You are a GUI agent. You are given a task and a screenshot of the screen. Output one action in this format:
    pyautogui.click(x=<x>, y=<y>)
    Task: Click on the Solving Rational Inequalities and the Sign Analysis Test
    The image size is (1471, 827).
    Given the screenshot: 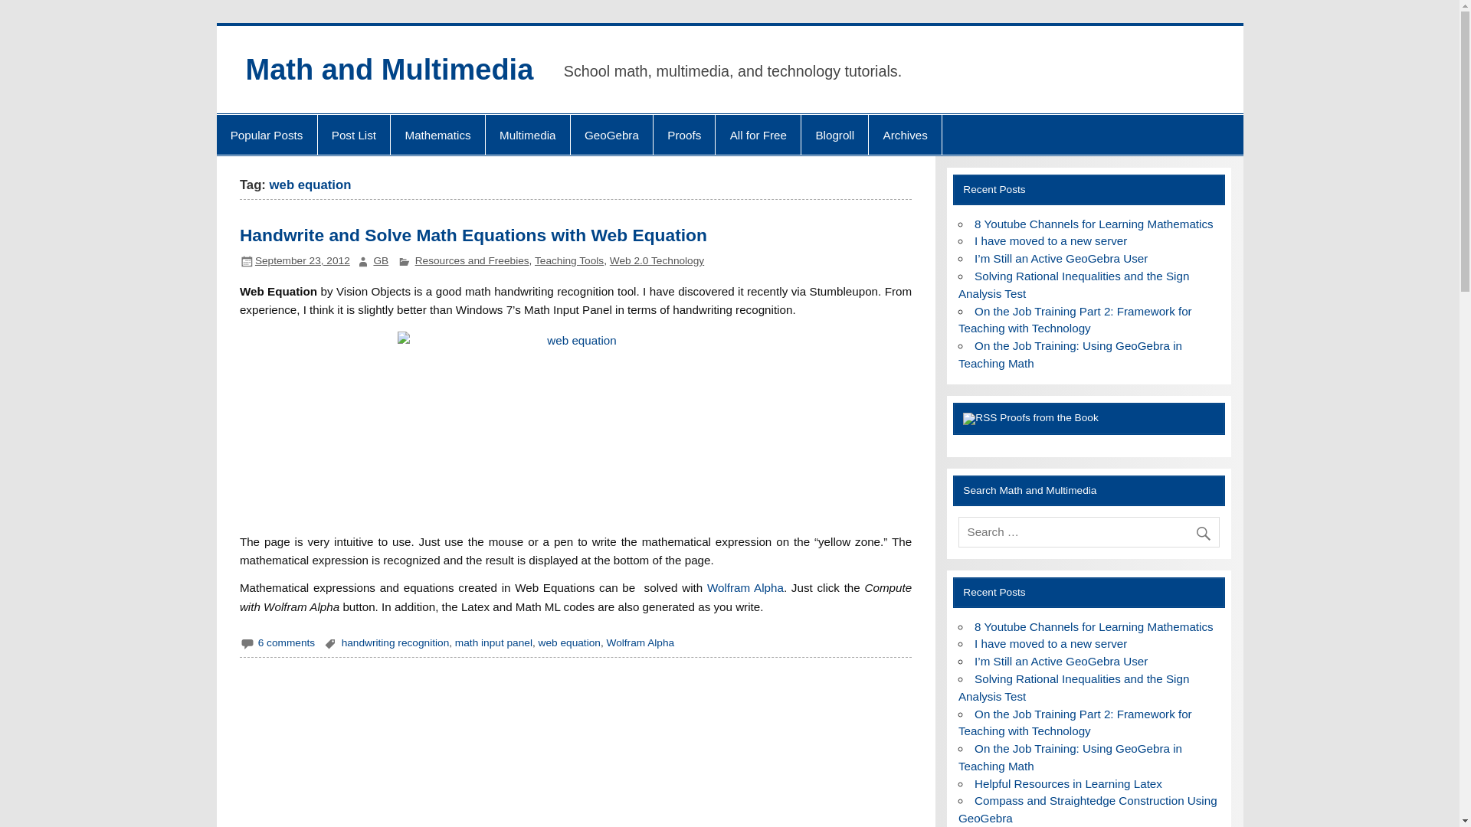 What is the action you would take?
    pyautogui.click(x=1074, y=285)
    